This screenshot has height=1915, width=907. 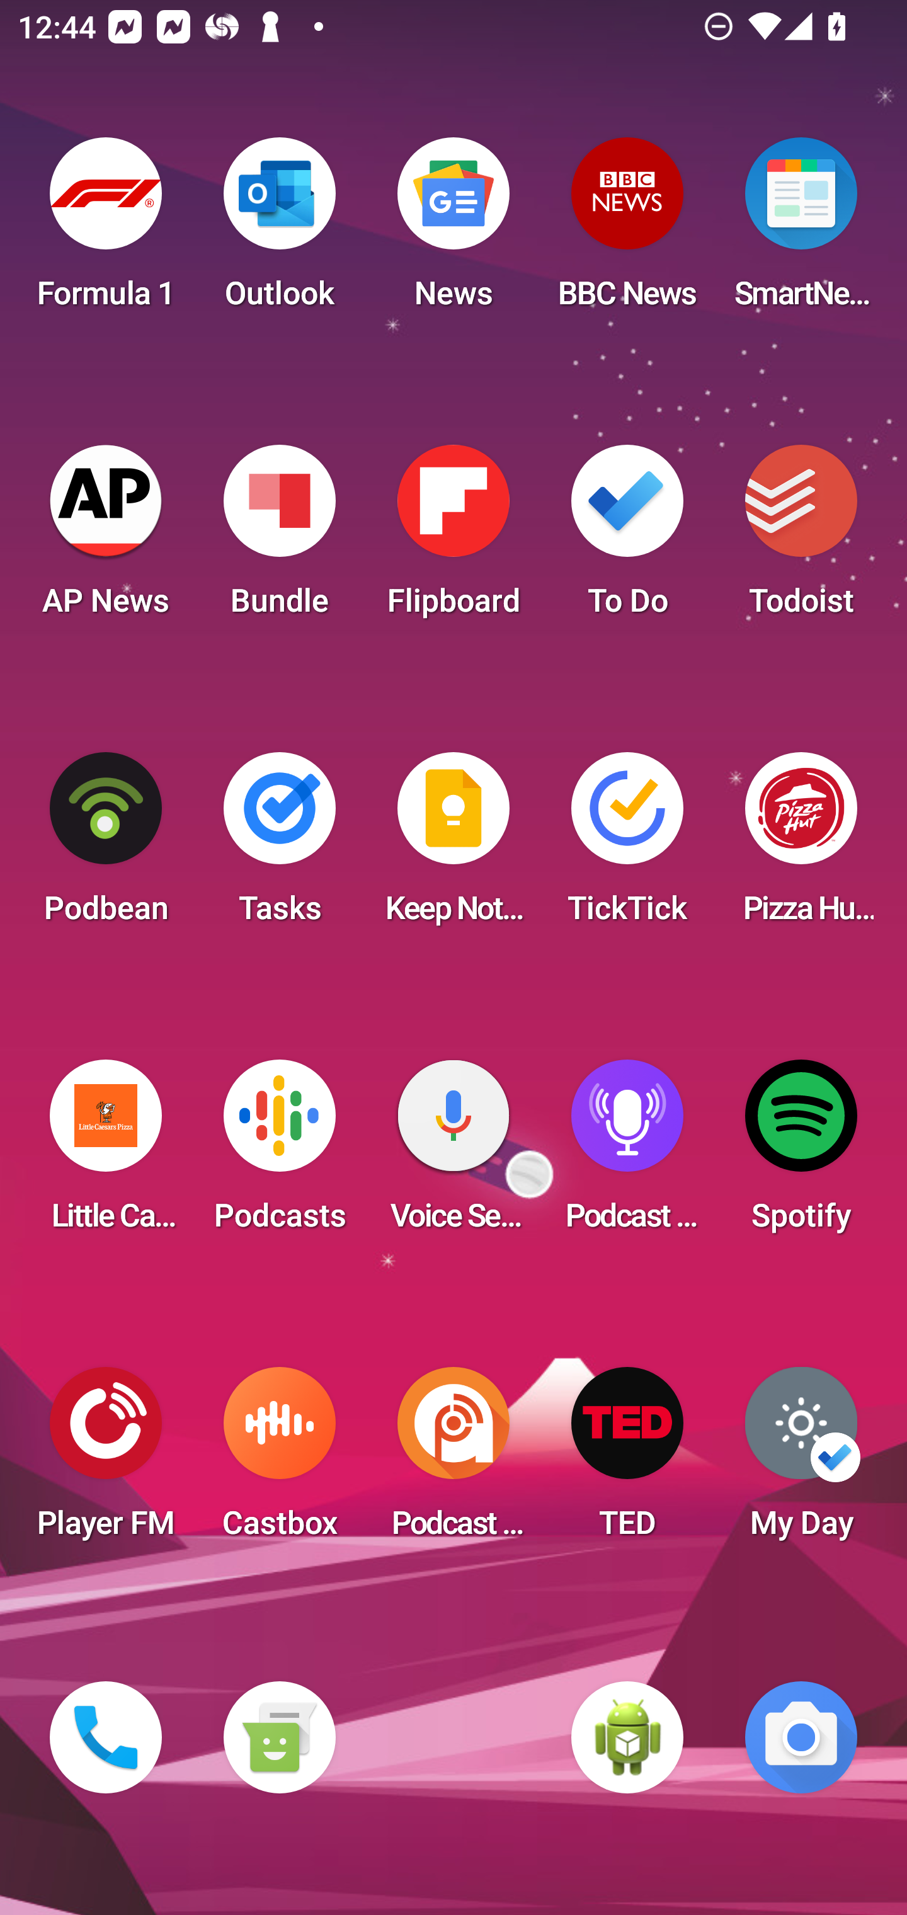 What do you see at coordinates (627, 231) in the screenshot?
I see `BBC News` at bounding box center [627, 231].